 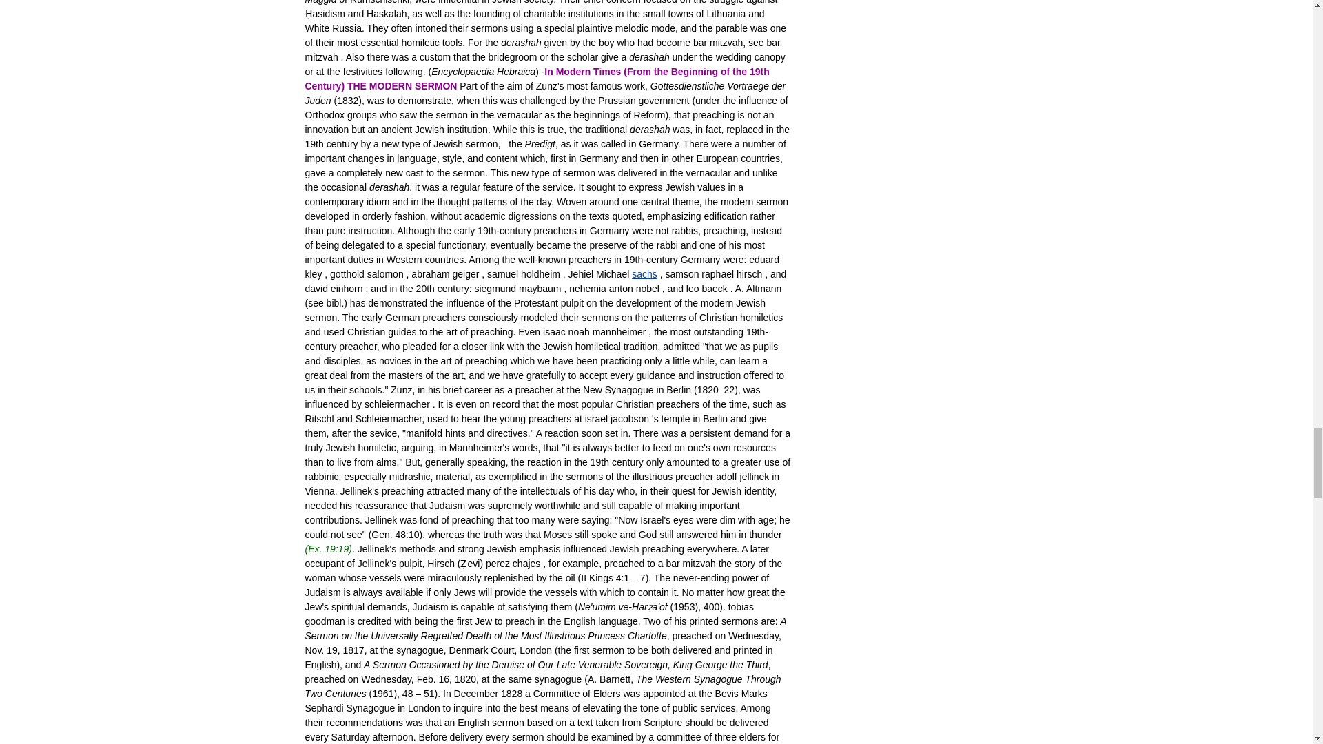 I want to click on sachs, so click(x=645, y=274).